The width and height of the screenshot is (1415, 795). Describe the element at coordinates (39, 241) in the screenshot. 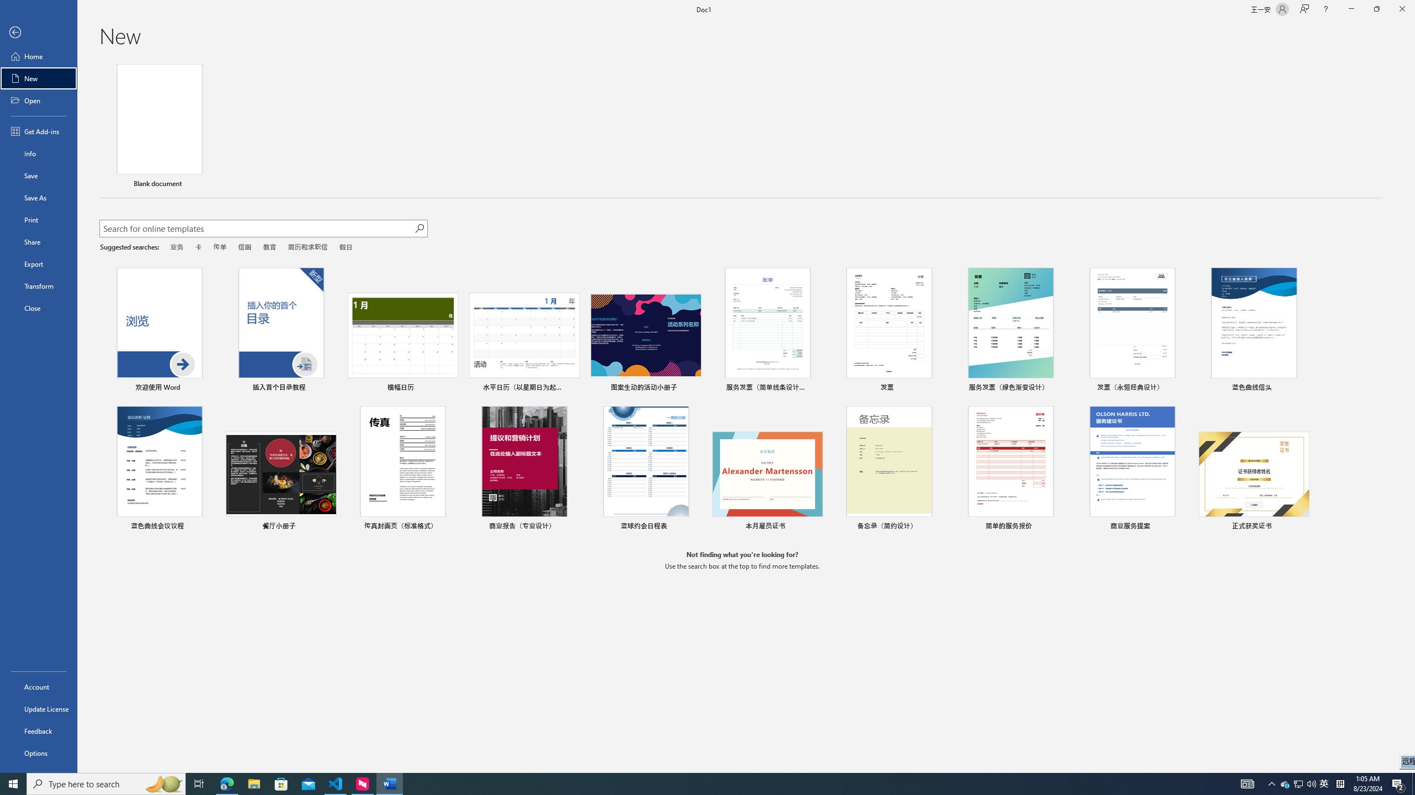

I see `Share` at that location.